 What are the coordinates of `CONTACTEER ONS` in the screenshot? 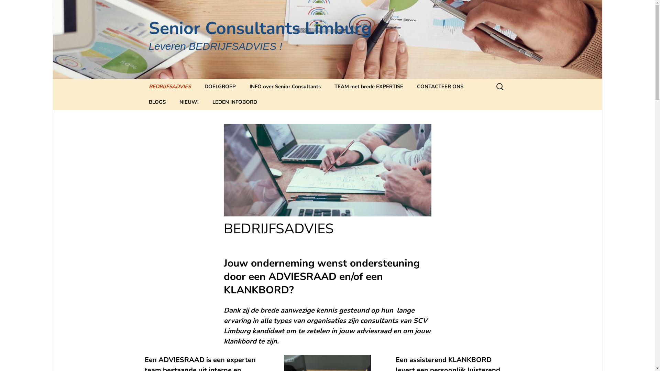 It's located at (440, 87).